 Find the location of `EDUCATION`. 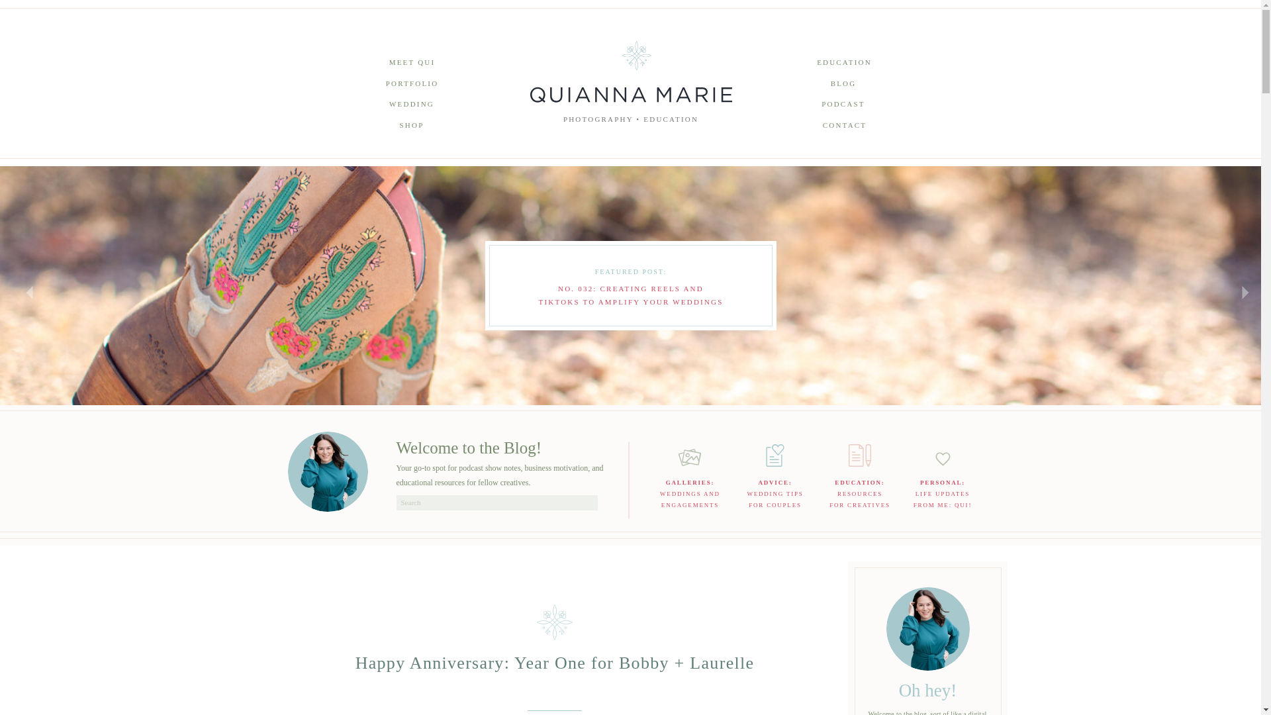

EDUCATION is located at coordinates (942, 493).